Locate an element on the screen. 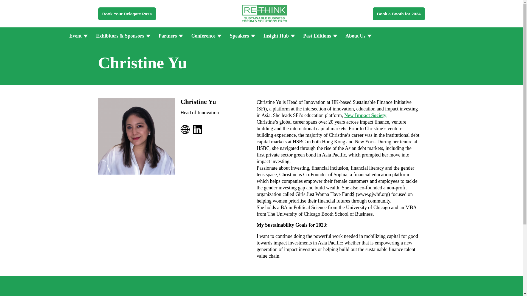  Conference is located at coordinates (205, 36).